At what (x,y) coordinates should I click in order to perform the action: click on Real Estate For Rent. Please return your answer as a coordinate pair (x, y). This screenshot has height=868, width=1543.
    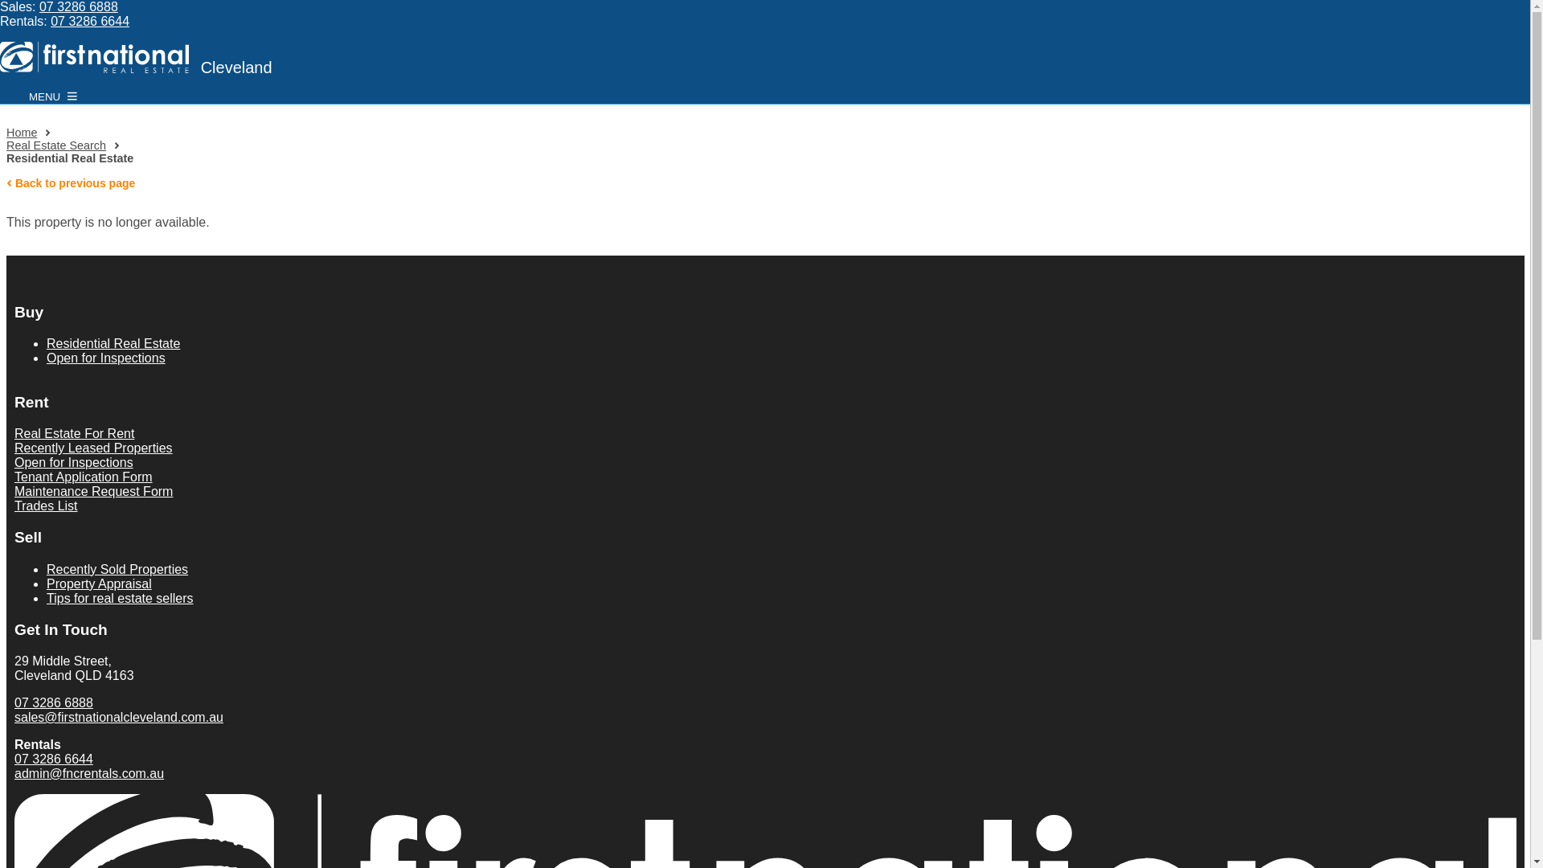
    Looking at the image, I should click on (74, 434).